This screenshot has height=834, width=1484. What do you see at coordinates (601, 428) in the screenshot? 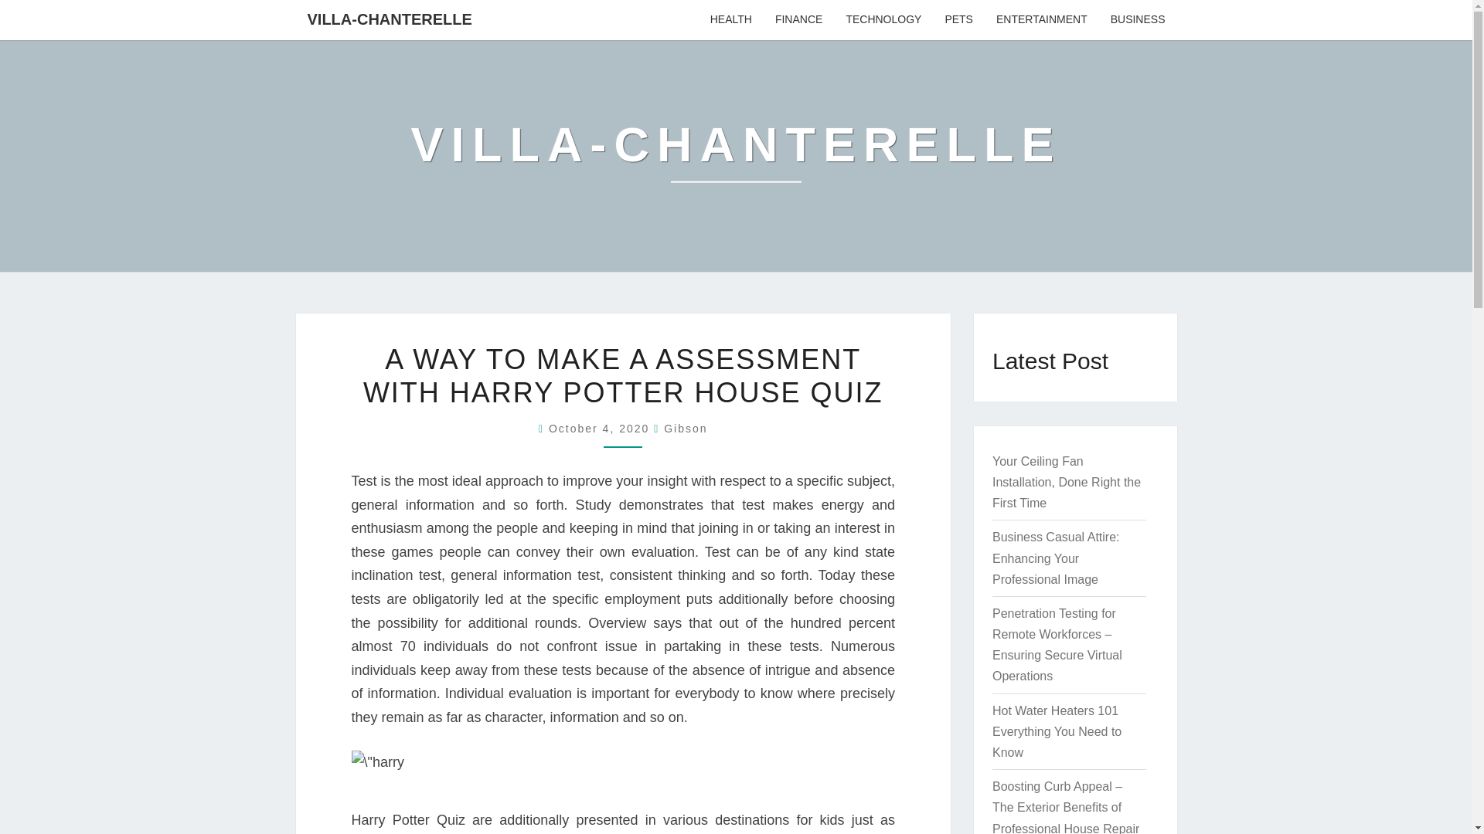
I see `11:36 am` at bounding box center [601, 428].